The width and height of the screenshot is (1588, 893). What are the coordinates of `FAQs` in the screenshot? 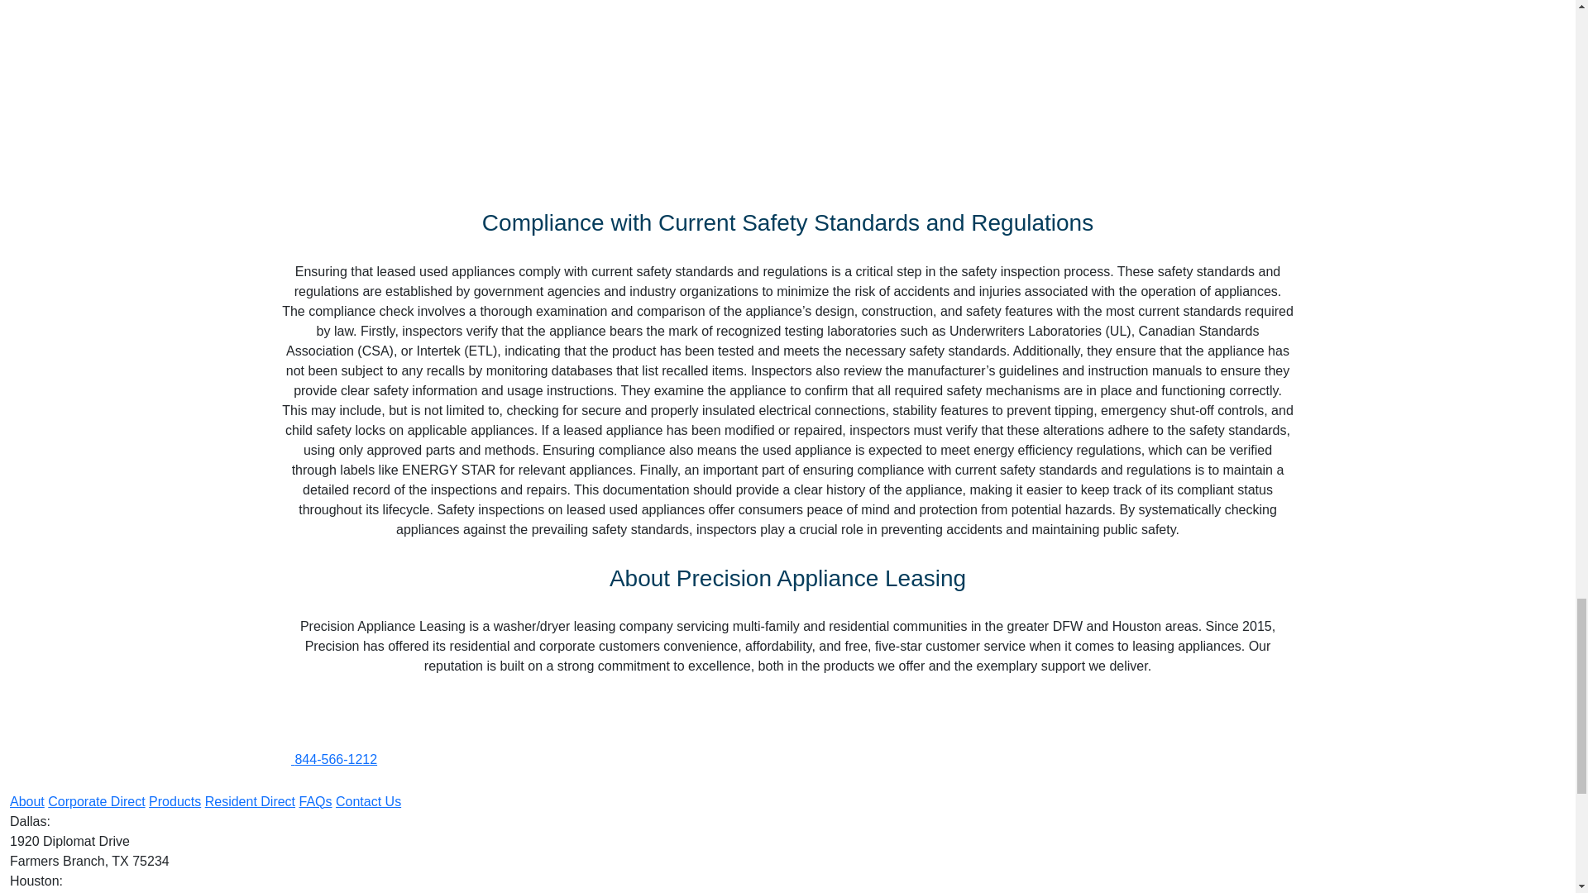 It's located at (316, 802).